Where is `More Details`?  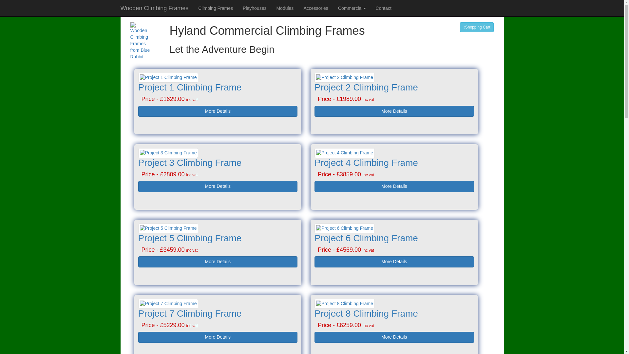
More Details is located at coordinates (218, 262).